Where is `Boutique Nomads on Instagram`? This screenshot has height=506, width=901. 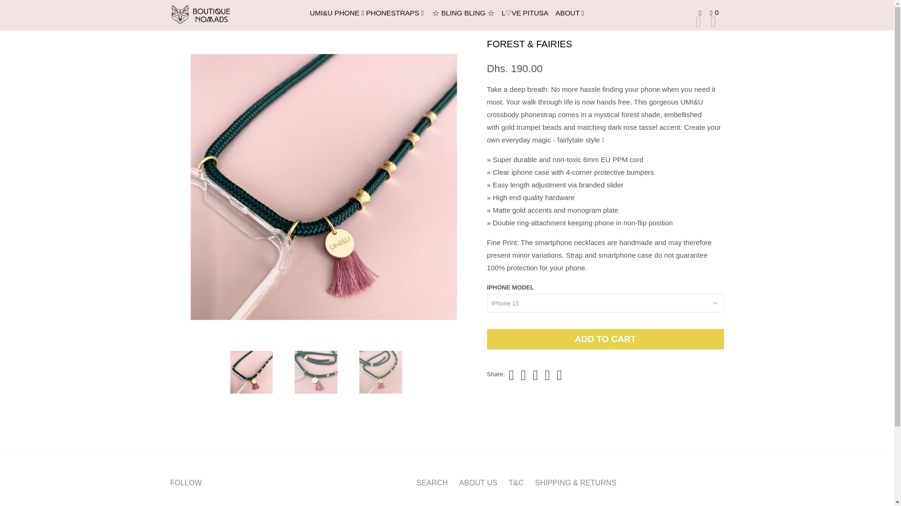 Boutique Nomads on Instagram is located at coordinates (193, 504).